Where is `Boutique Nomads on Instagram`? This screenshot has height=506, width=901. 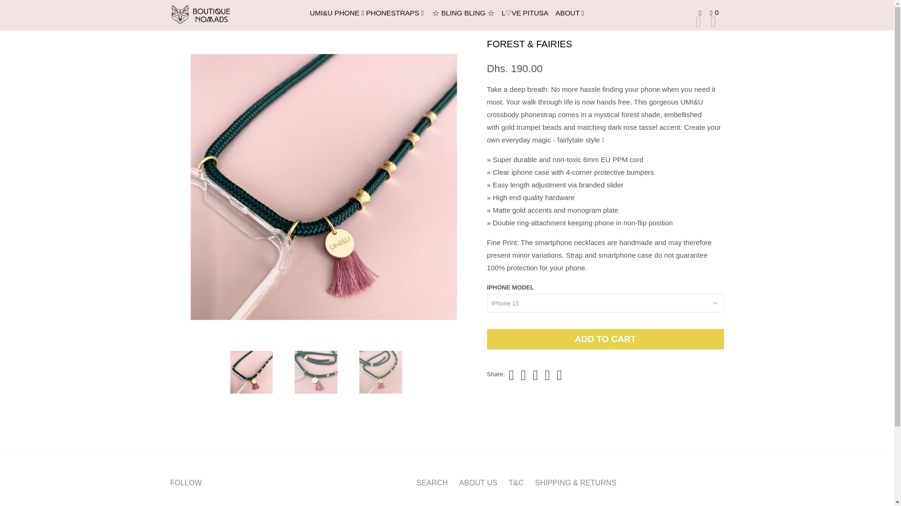 Boutique Nomads on Instagram is located at coordinates (193, 504).